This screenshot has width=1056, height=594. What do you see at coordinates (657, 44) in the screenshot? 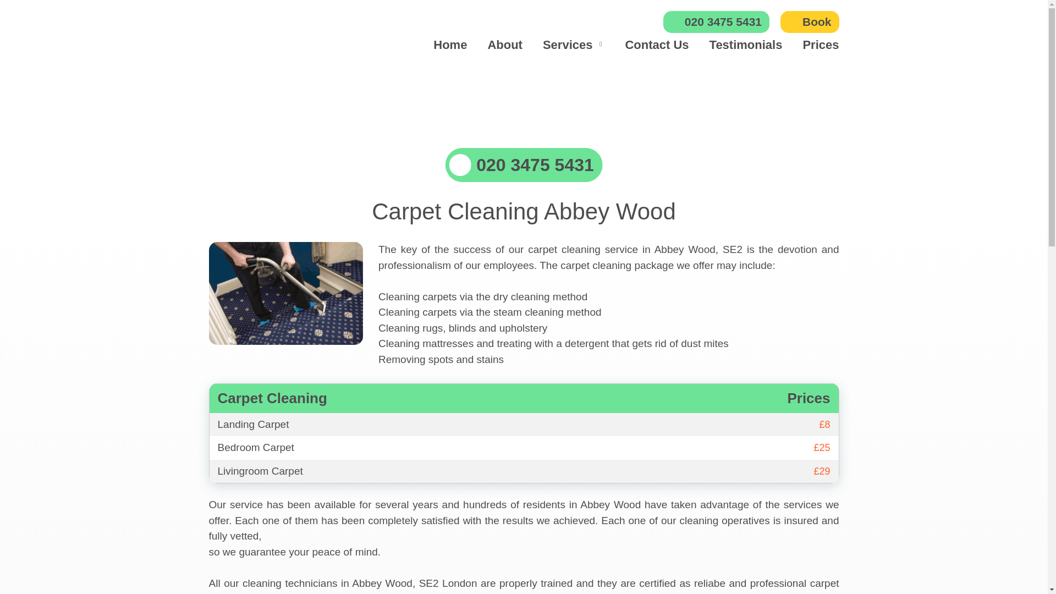
I see `Contact Us` at bounding box center [657, 44].